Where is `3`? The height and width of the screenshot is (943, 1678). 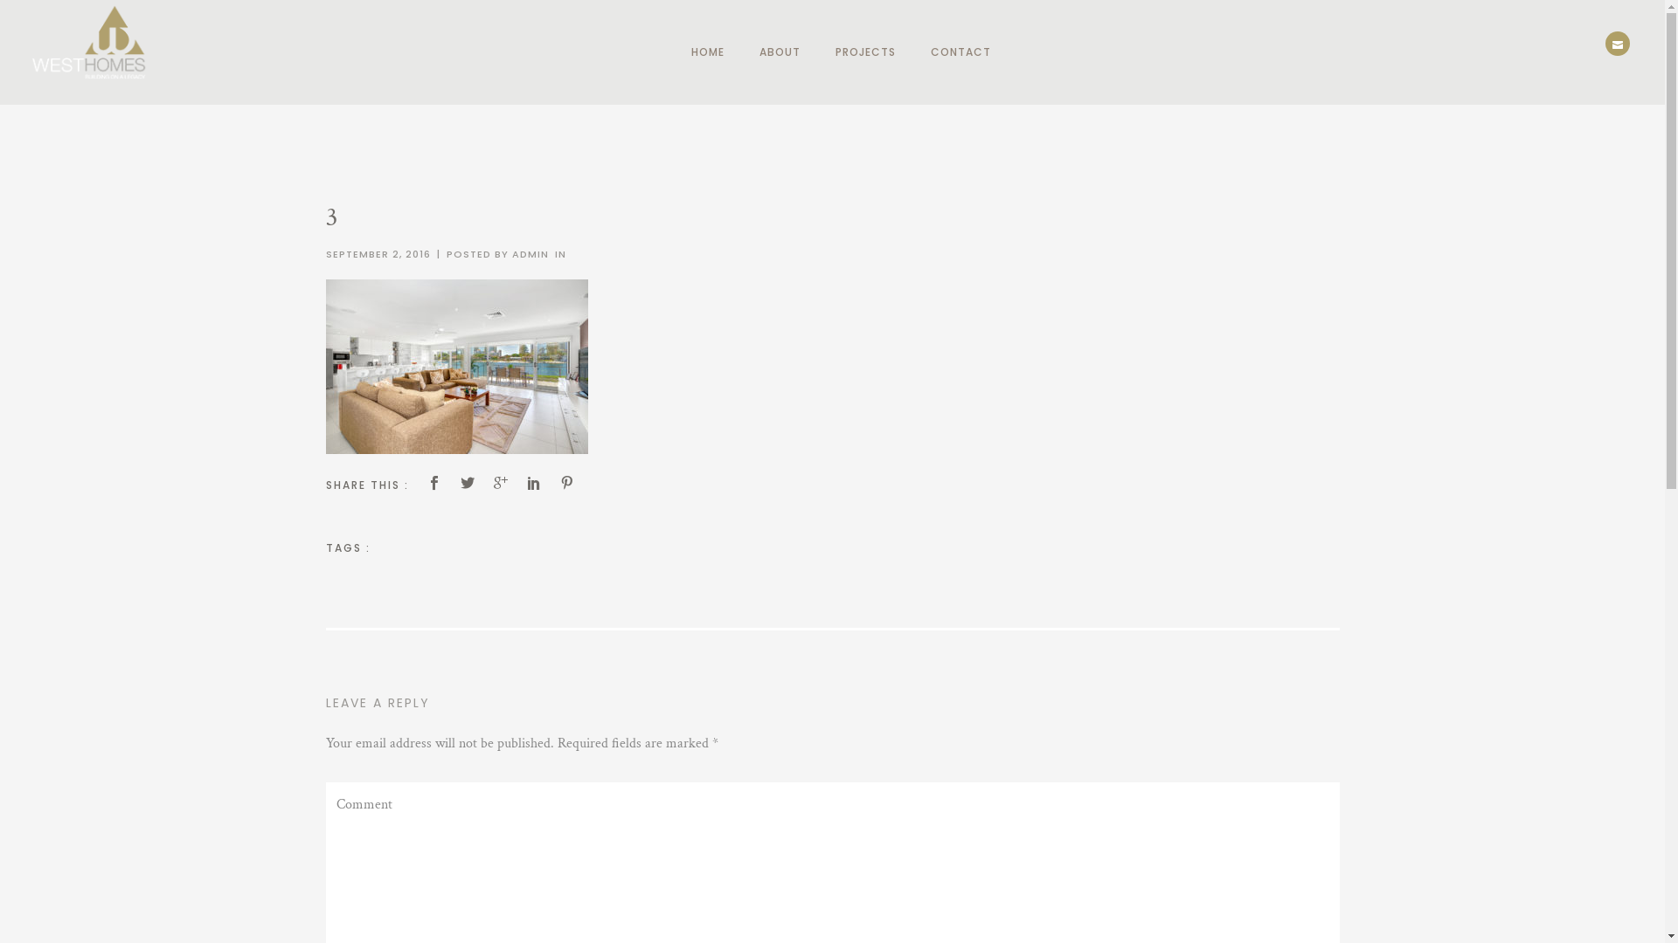
3 is located at coordinates (330, 218).